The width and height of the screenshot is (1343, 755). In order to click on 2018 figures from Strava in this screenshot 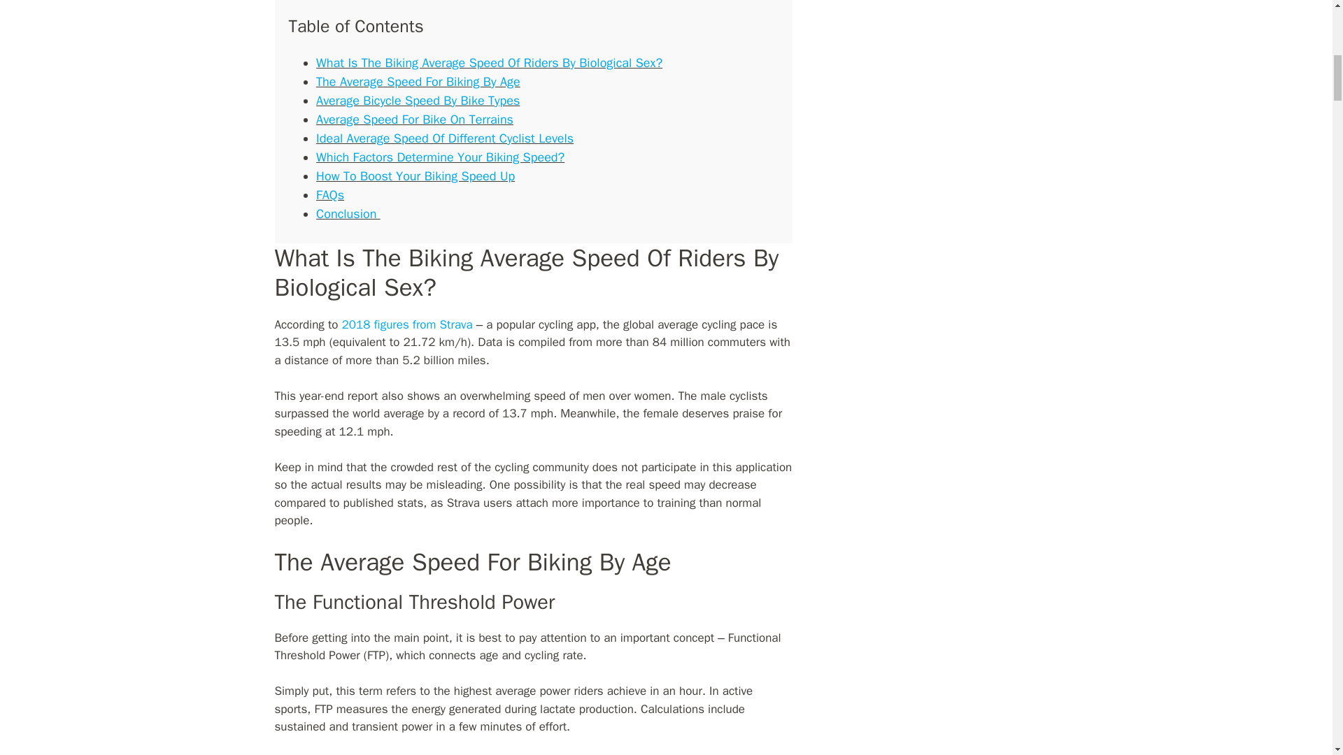, I will do `click(407, 324)`.